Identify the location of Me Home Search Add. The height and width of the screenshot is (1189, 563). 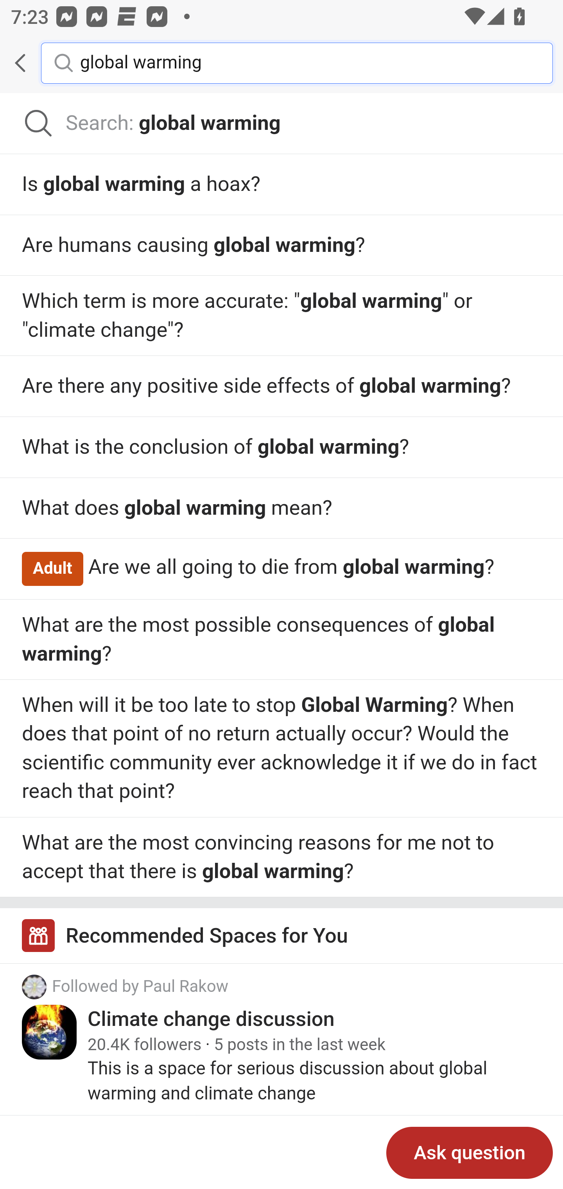
(281, 63).